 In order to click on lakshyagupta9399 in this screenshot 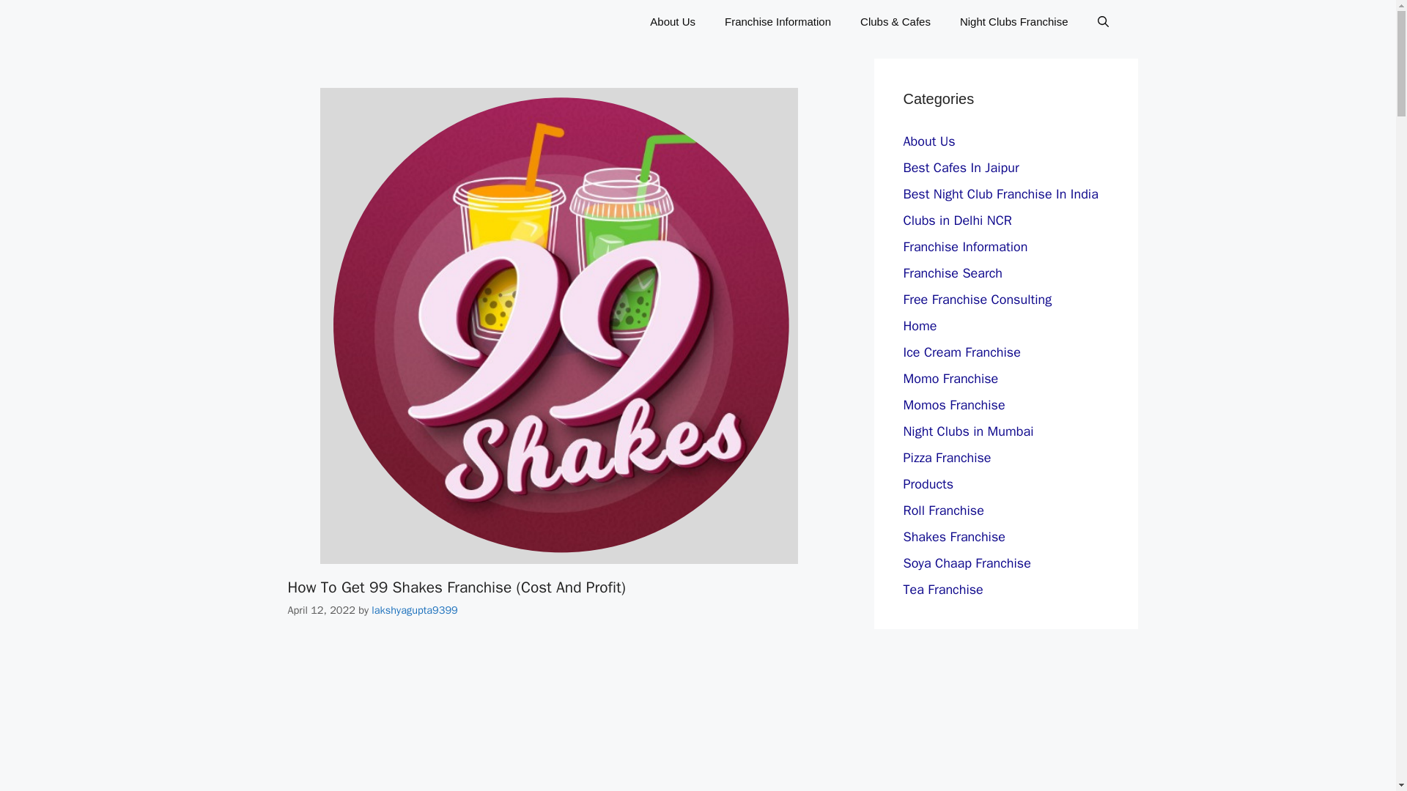, I will do `click(414, 610)`.